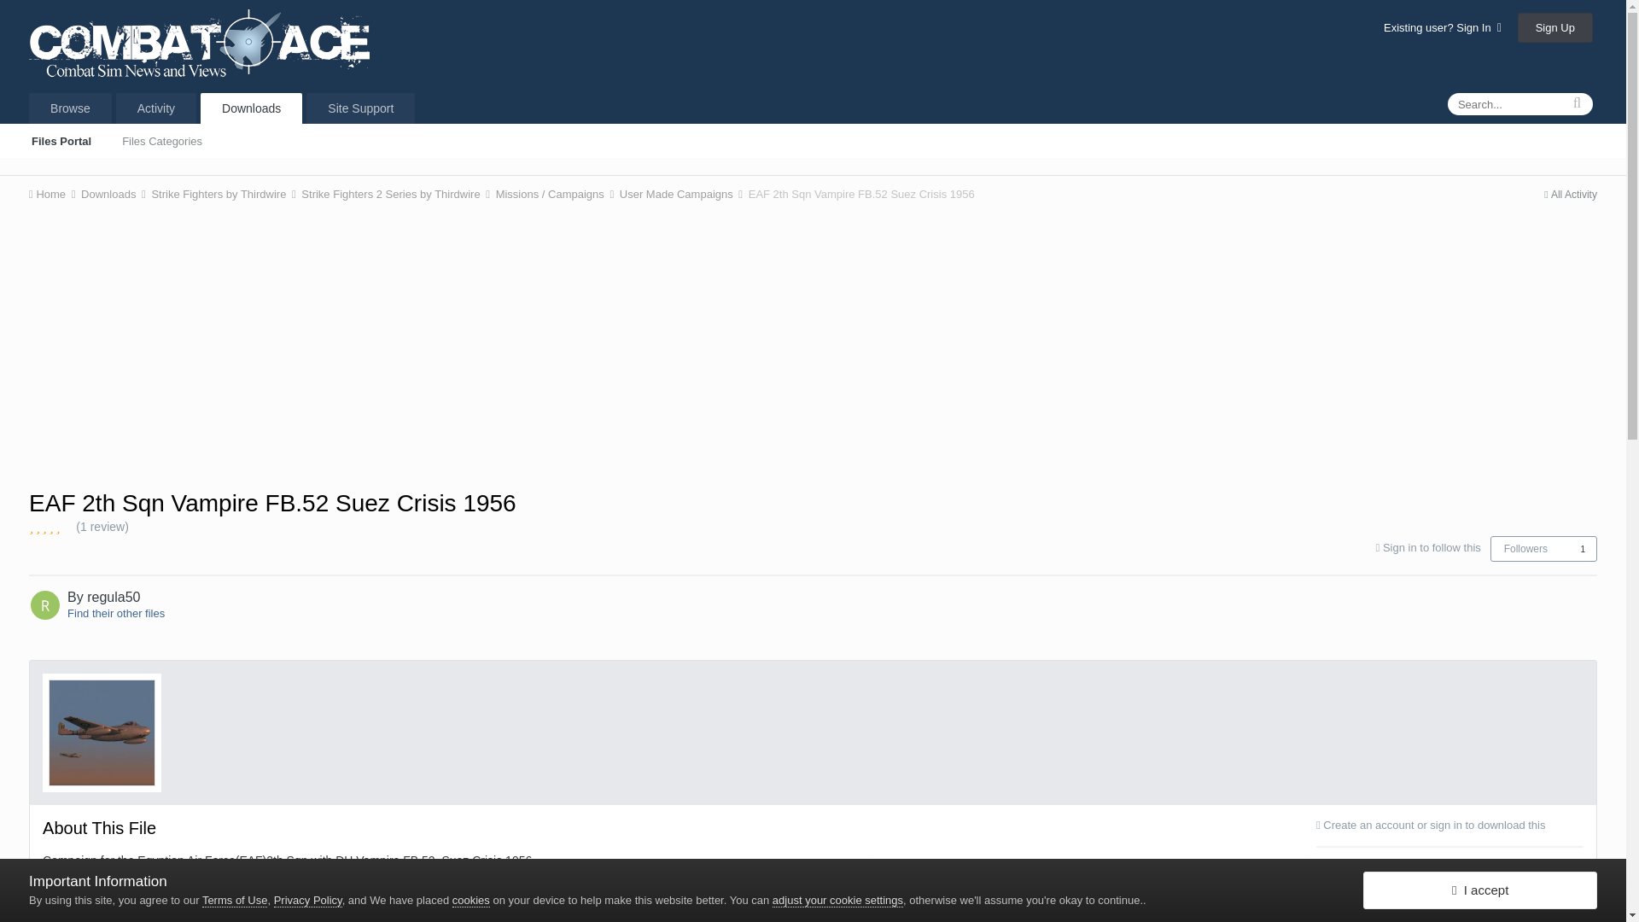 The height and width of the screenshot is (922, 1639). Describe the element at coordinates (251, 108) in the screenshot. I see `Downloads` at that location.